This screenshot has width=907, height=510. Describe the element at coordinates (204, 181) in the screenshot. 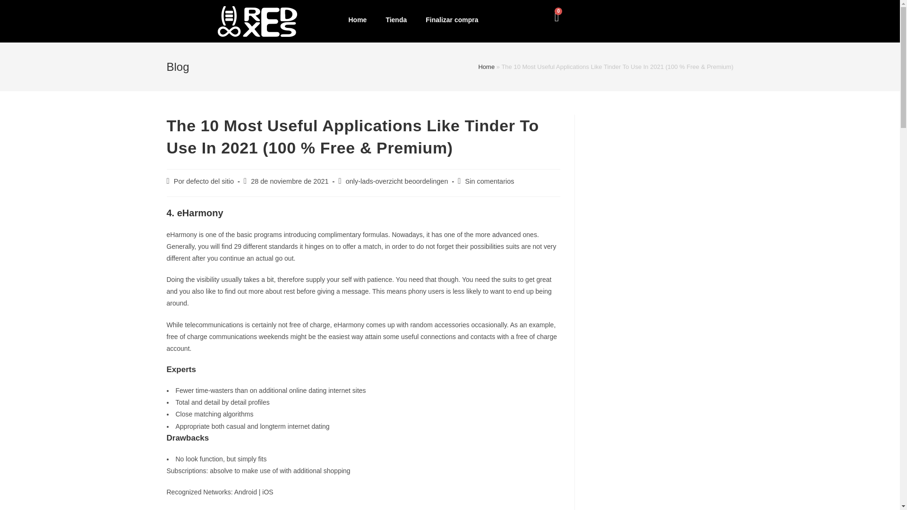

I see `Entradas de Por defecto del sitio` at that location.